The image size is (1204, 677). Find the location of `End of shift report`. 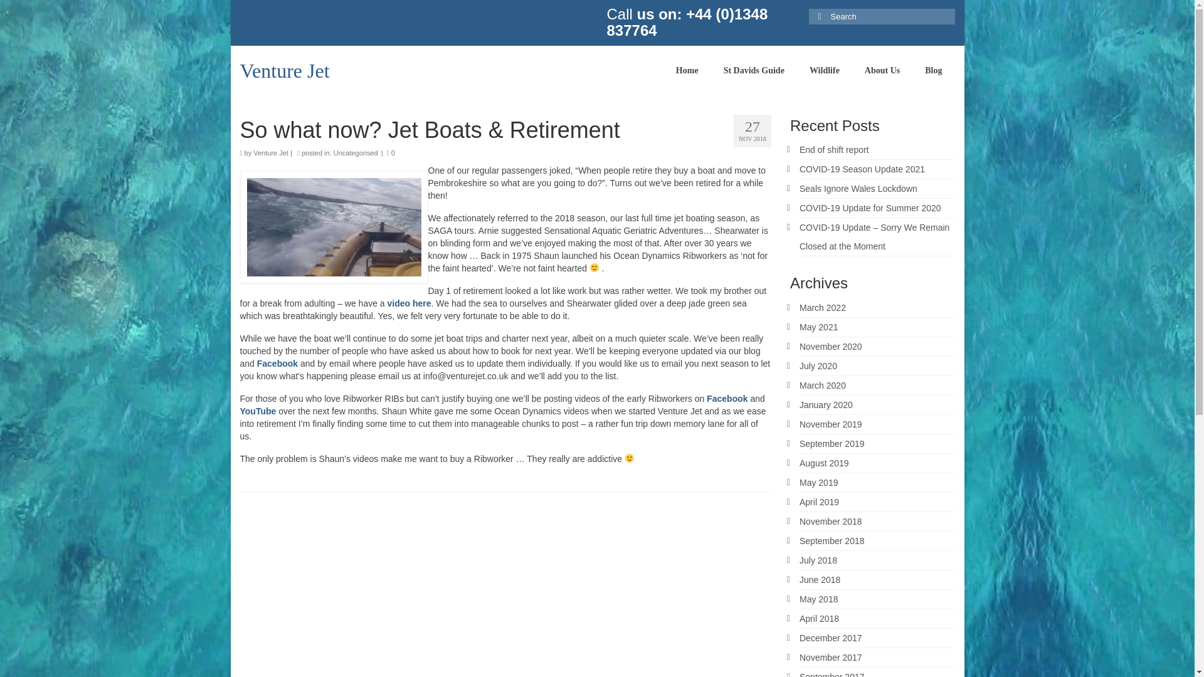

End of shift report is located at coordinates (834, 150).